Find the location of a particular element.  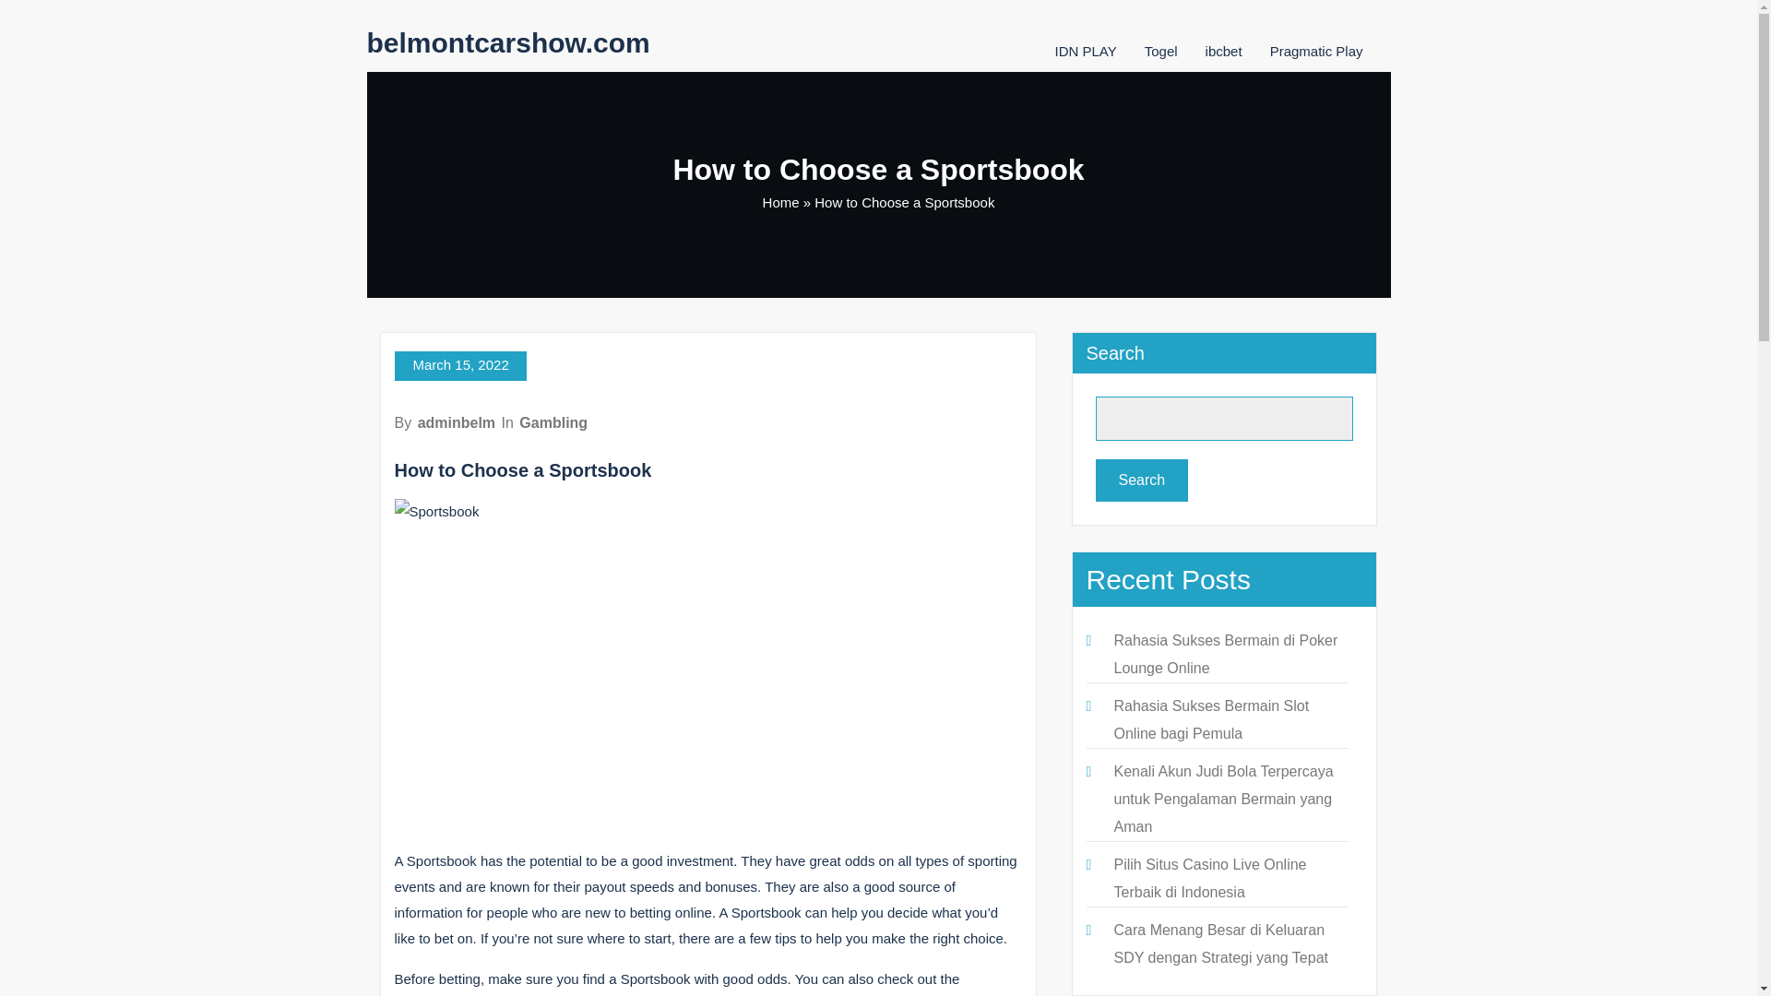

IDN PLAY is located at coordinates (1085, 51).